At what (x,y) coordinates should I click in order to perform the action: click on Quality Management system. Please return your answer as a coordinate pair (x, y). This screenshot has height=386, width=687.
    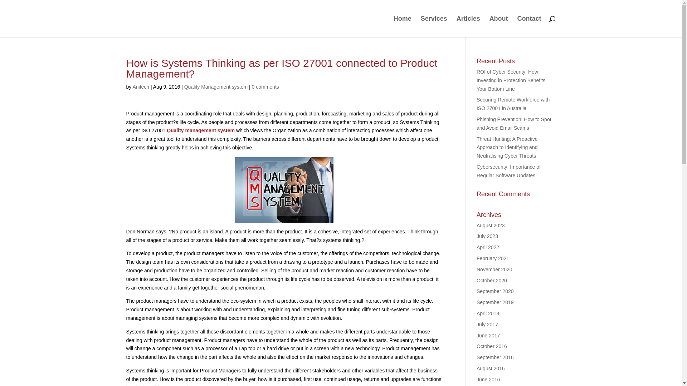
    Looking at the image, I should click on (284, 190).